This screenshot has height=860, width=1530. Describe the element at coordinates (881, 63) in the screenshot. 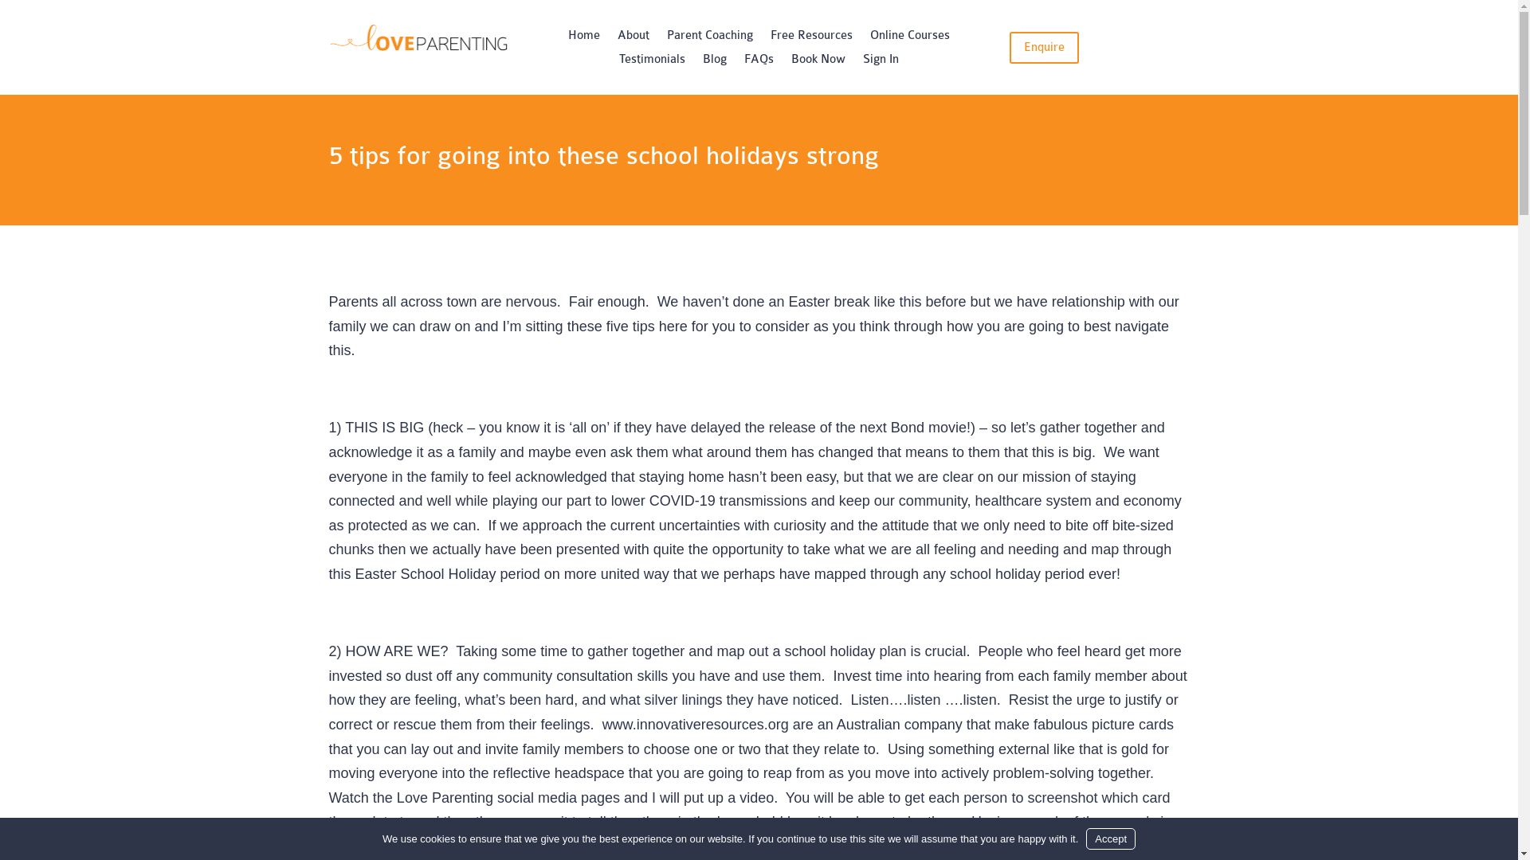

I see `Sign In` at that location.